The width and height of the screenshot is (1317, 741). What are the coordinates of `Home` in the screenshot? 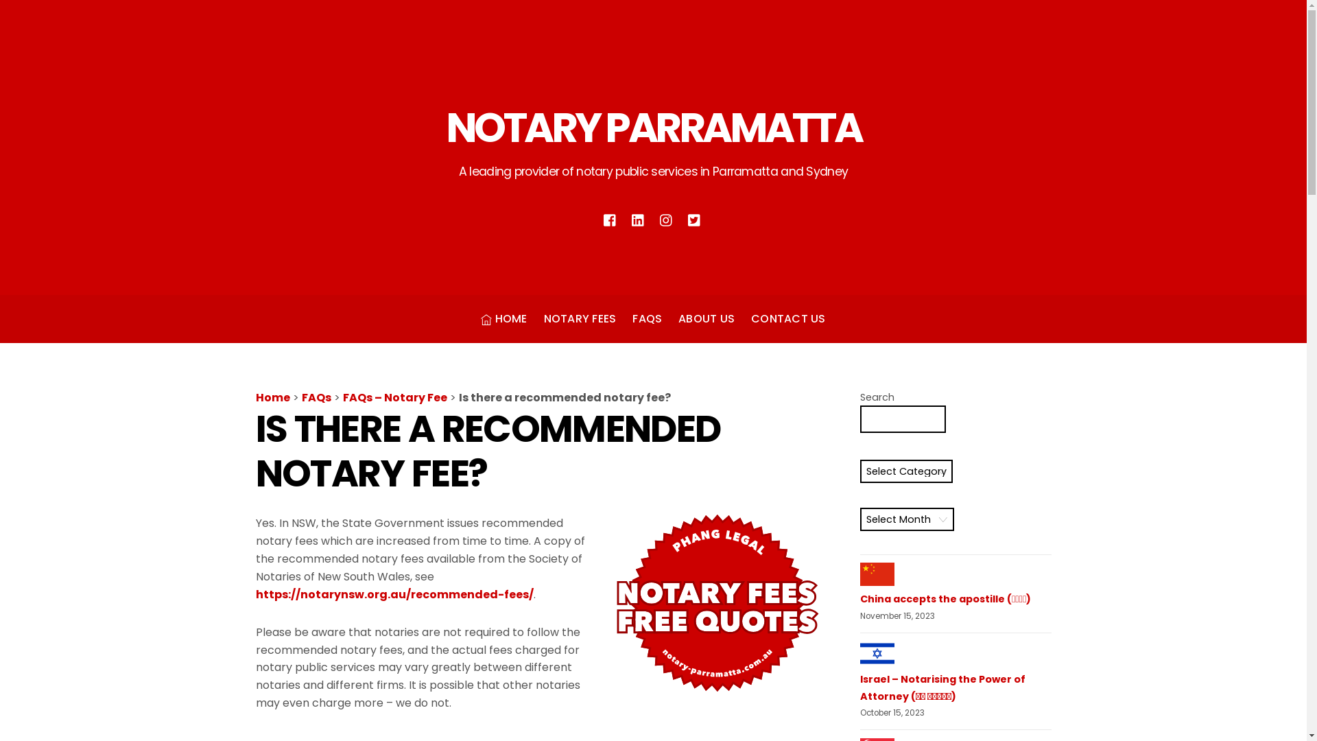 It's located at (272, 398).